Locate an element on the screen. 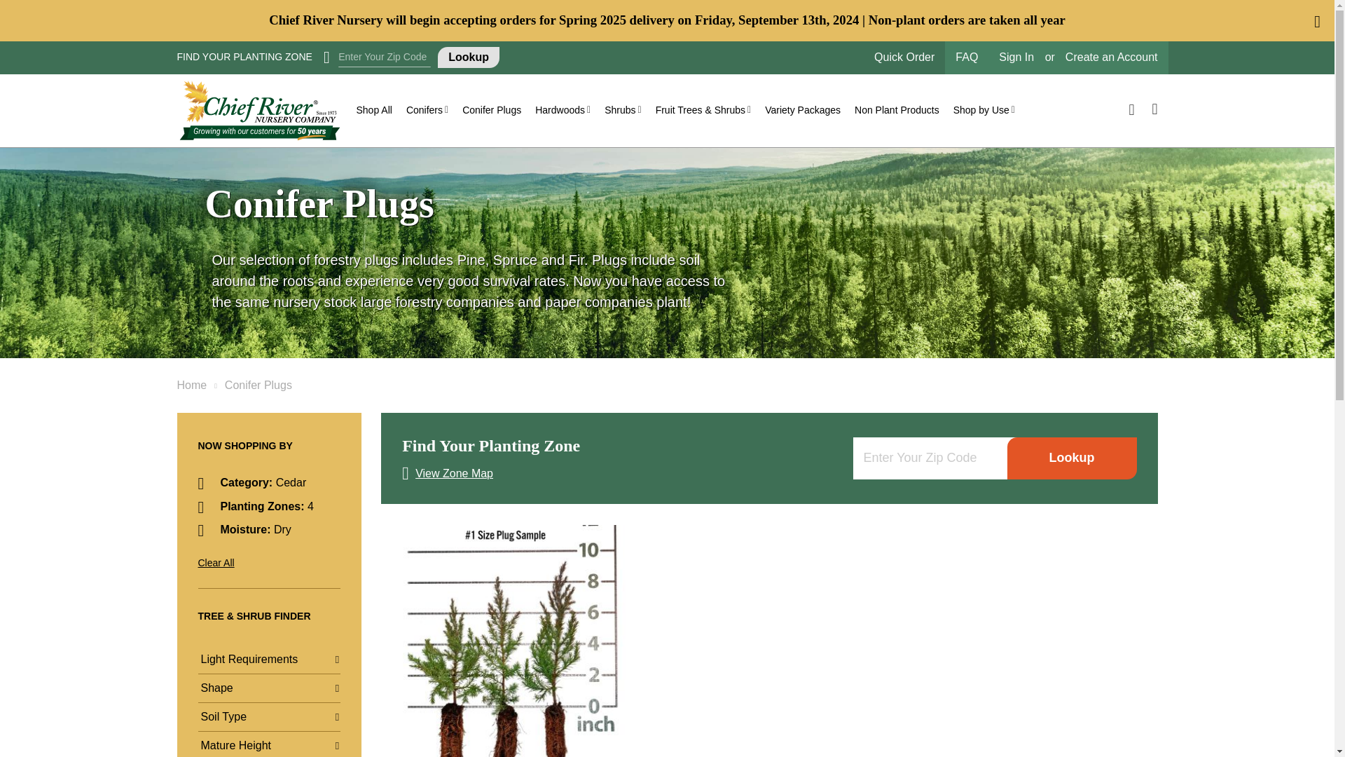 This screenshot has width=1345, height=757. Go to Home Page is located at coordinates (191, 386).